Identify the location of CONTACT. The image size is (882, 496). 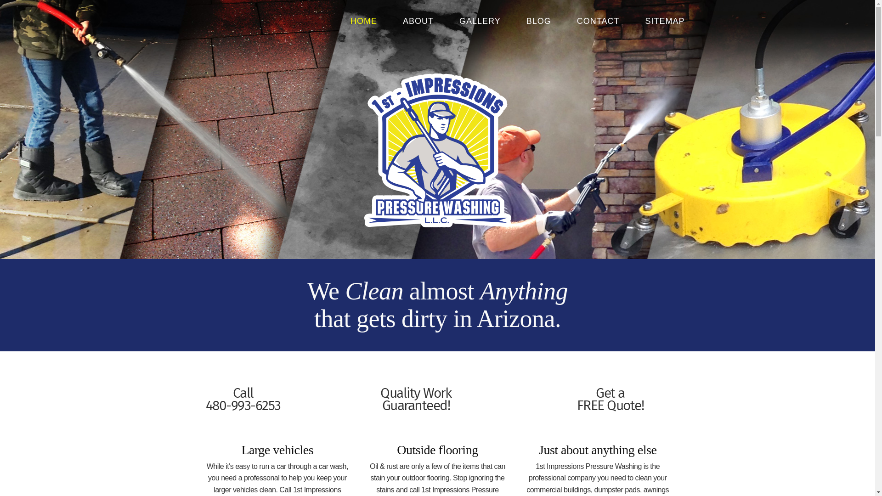
(598, 20).